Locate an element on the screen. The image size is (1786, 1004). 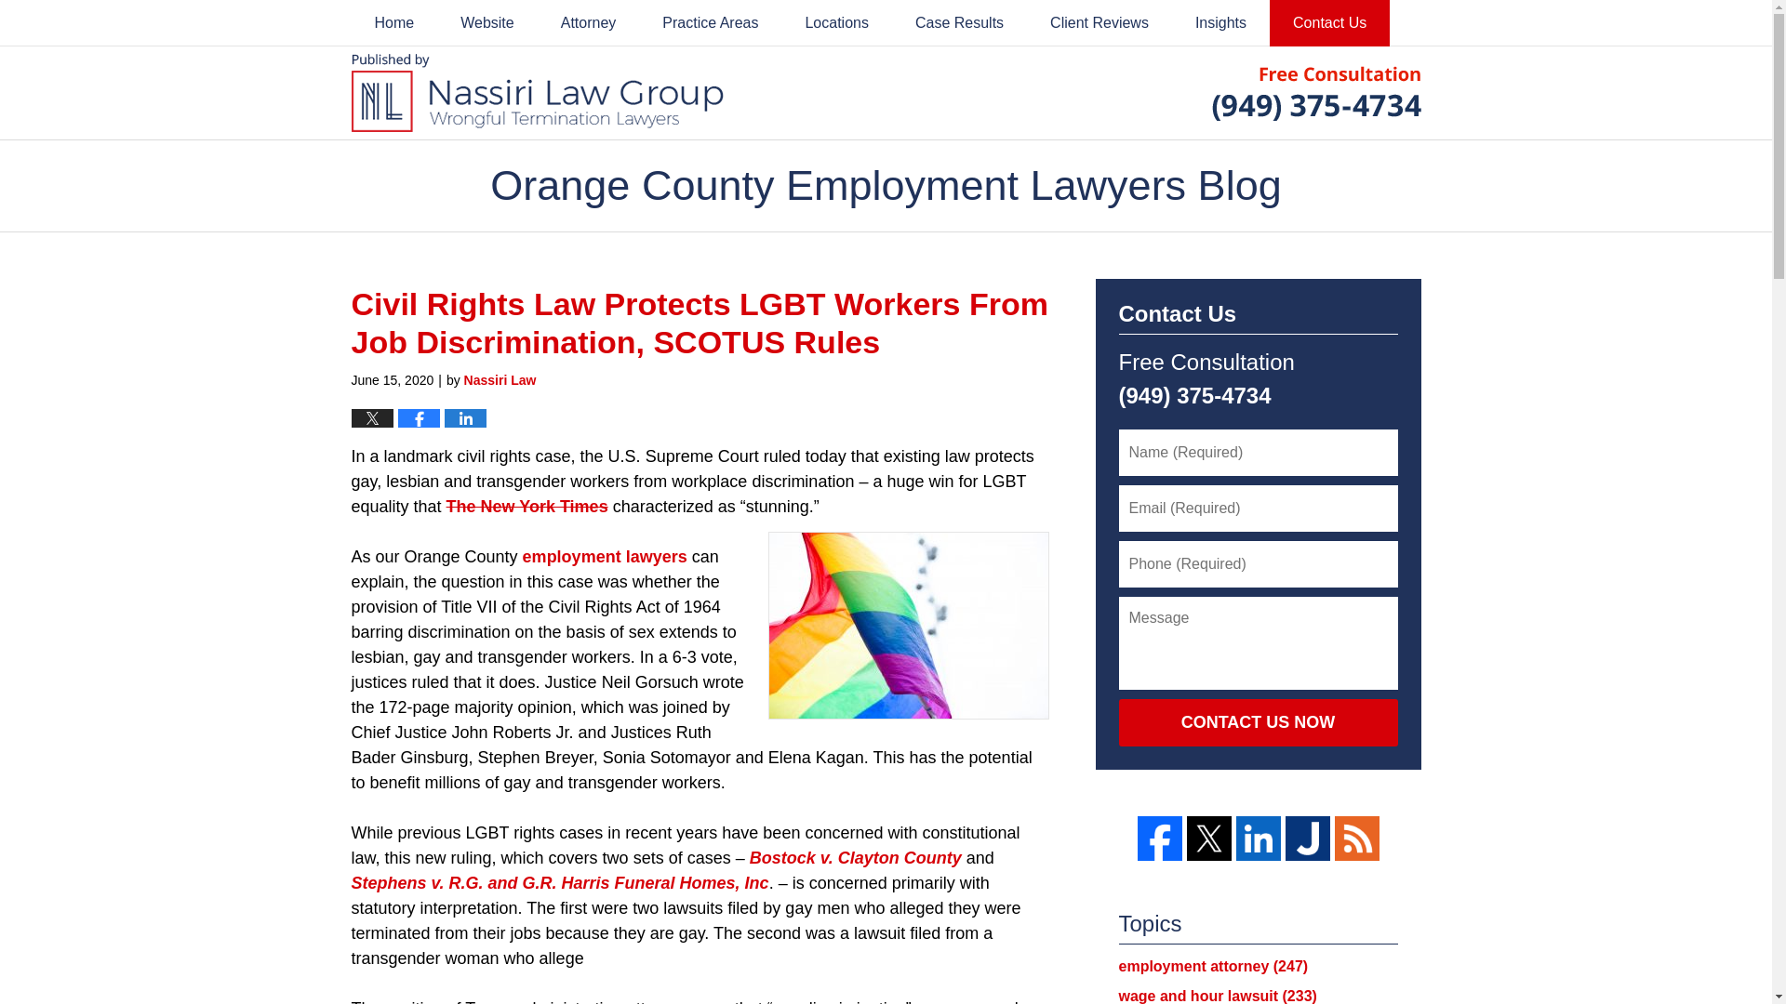
Home is located at coordinates (394, 22).